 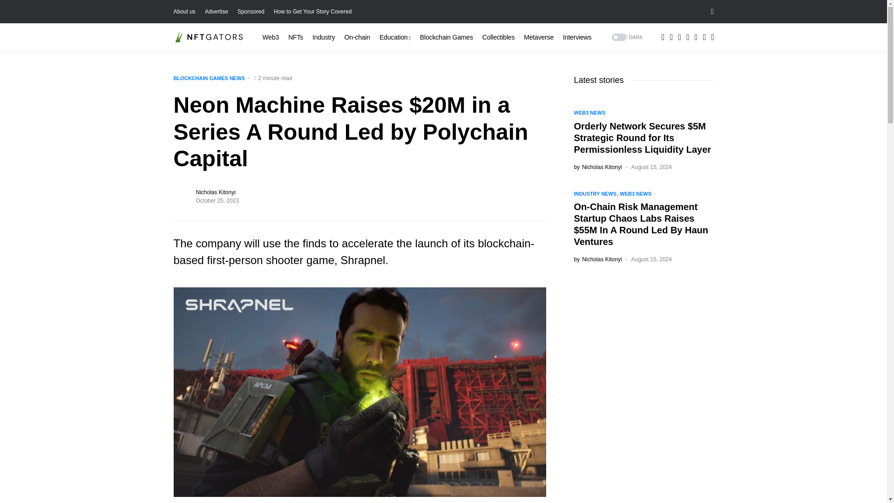 I want to click on On-chain, so click(x=357, y=37).